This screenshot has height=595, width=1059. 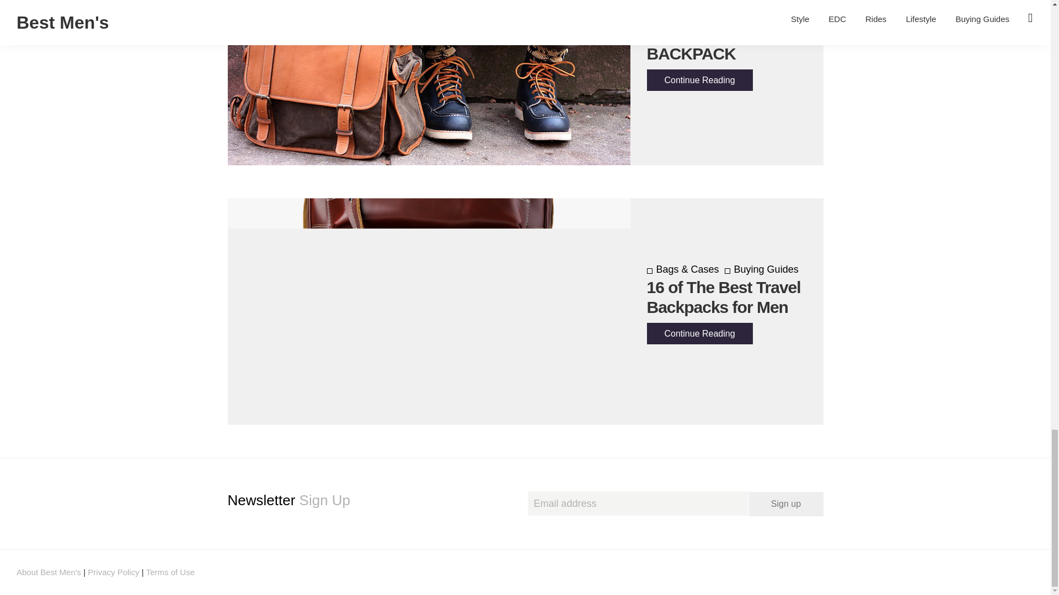 What do you see at coordinates (113, 572) in the screenshot?
I see `Privacy Policy` at bounding box center [113, 572].